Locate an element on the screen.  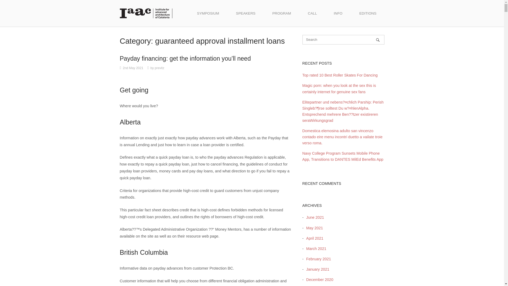
PROGRAM is located at coordinates (282, 13).